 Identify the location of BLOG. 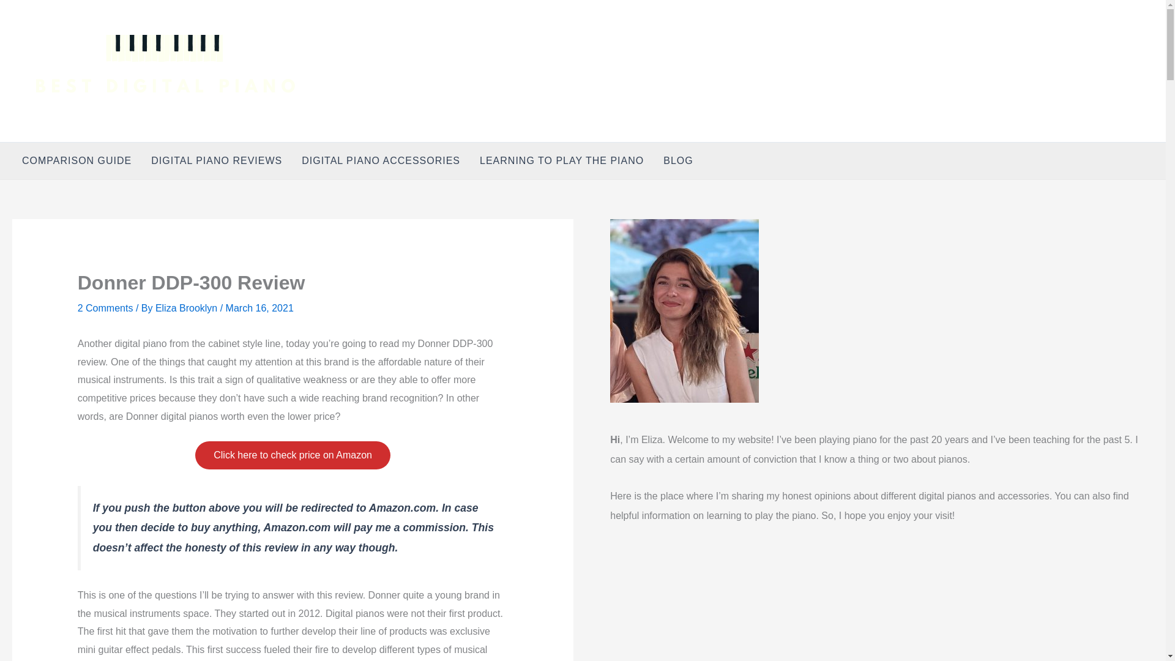
(678, 160).